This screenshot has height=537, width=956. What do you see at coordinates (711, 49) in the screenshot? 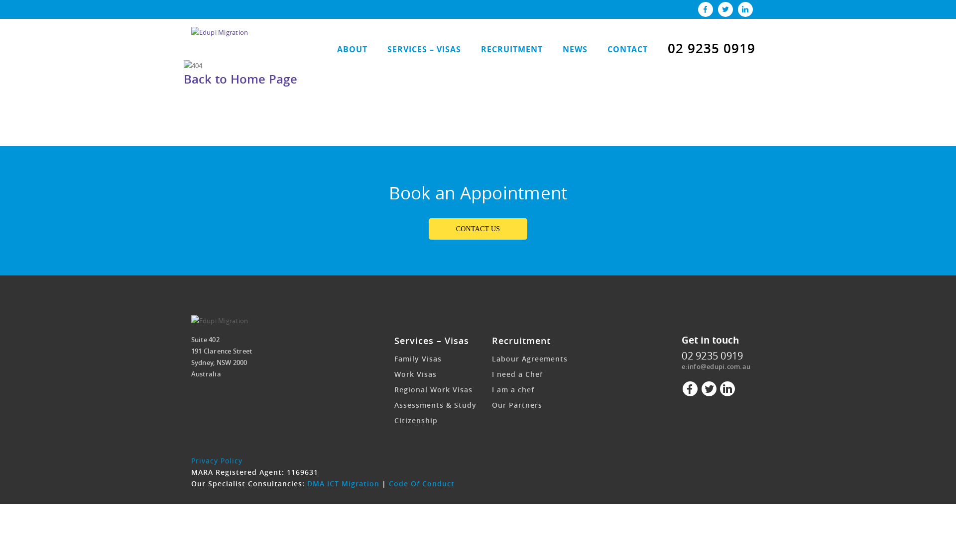
I see `02 9235 0919` at bounding box center [711, 49].